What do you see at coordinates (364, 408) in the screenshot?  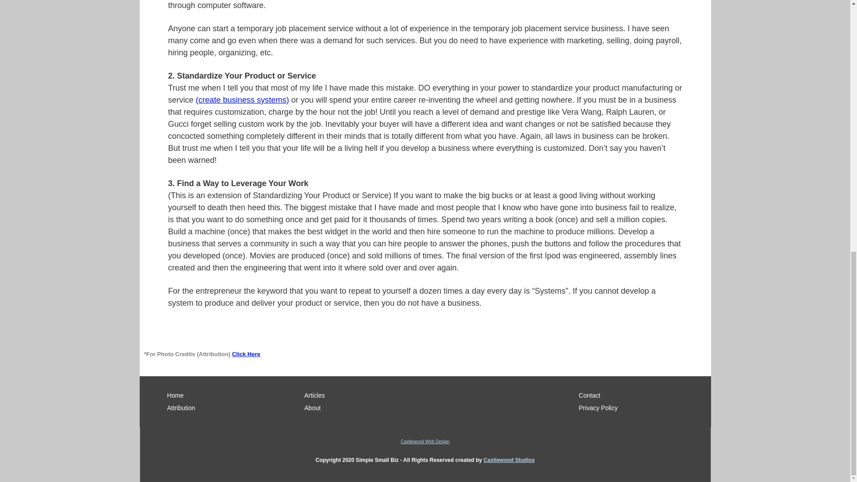 I see `About` at bounding box center [364, 408].